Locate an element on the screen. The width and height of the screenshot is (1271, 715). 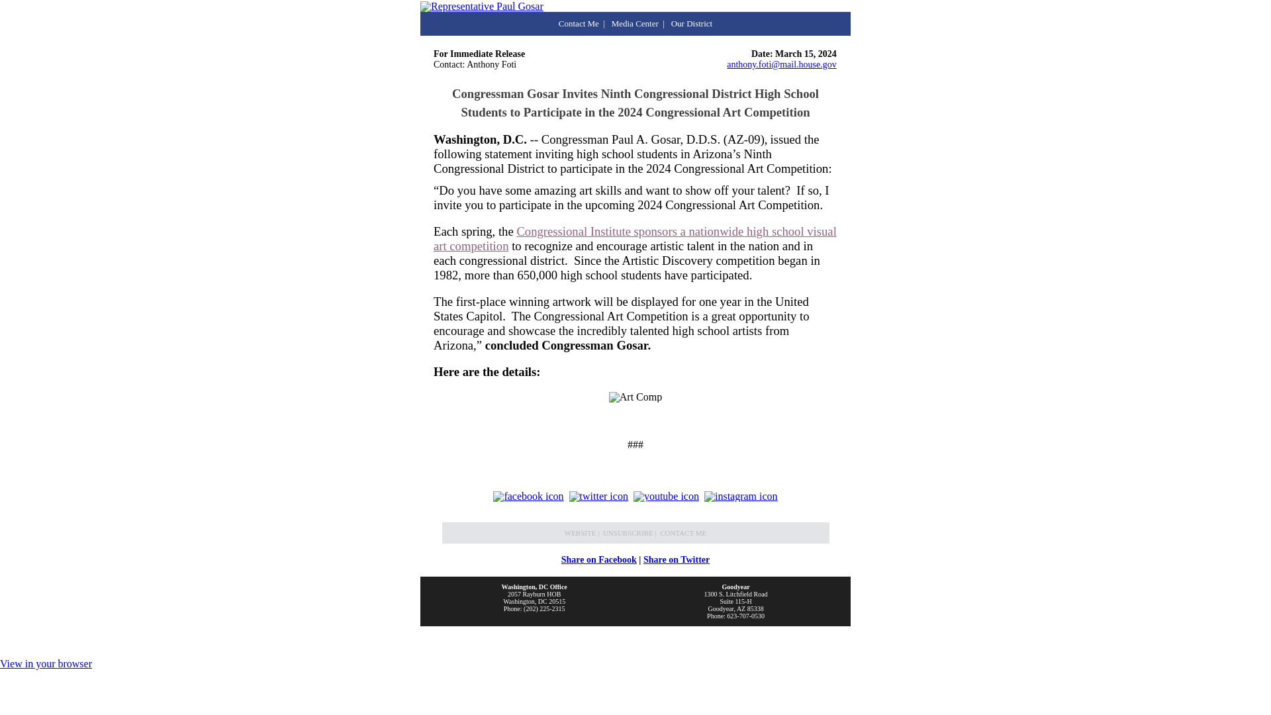
CONTACT ME is located at coordinates (683, 533).